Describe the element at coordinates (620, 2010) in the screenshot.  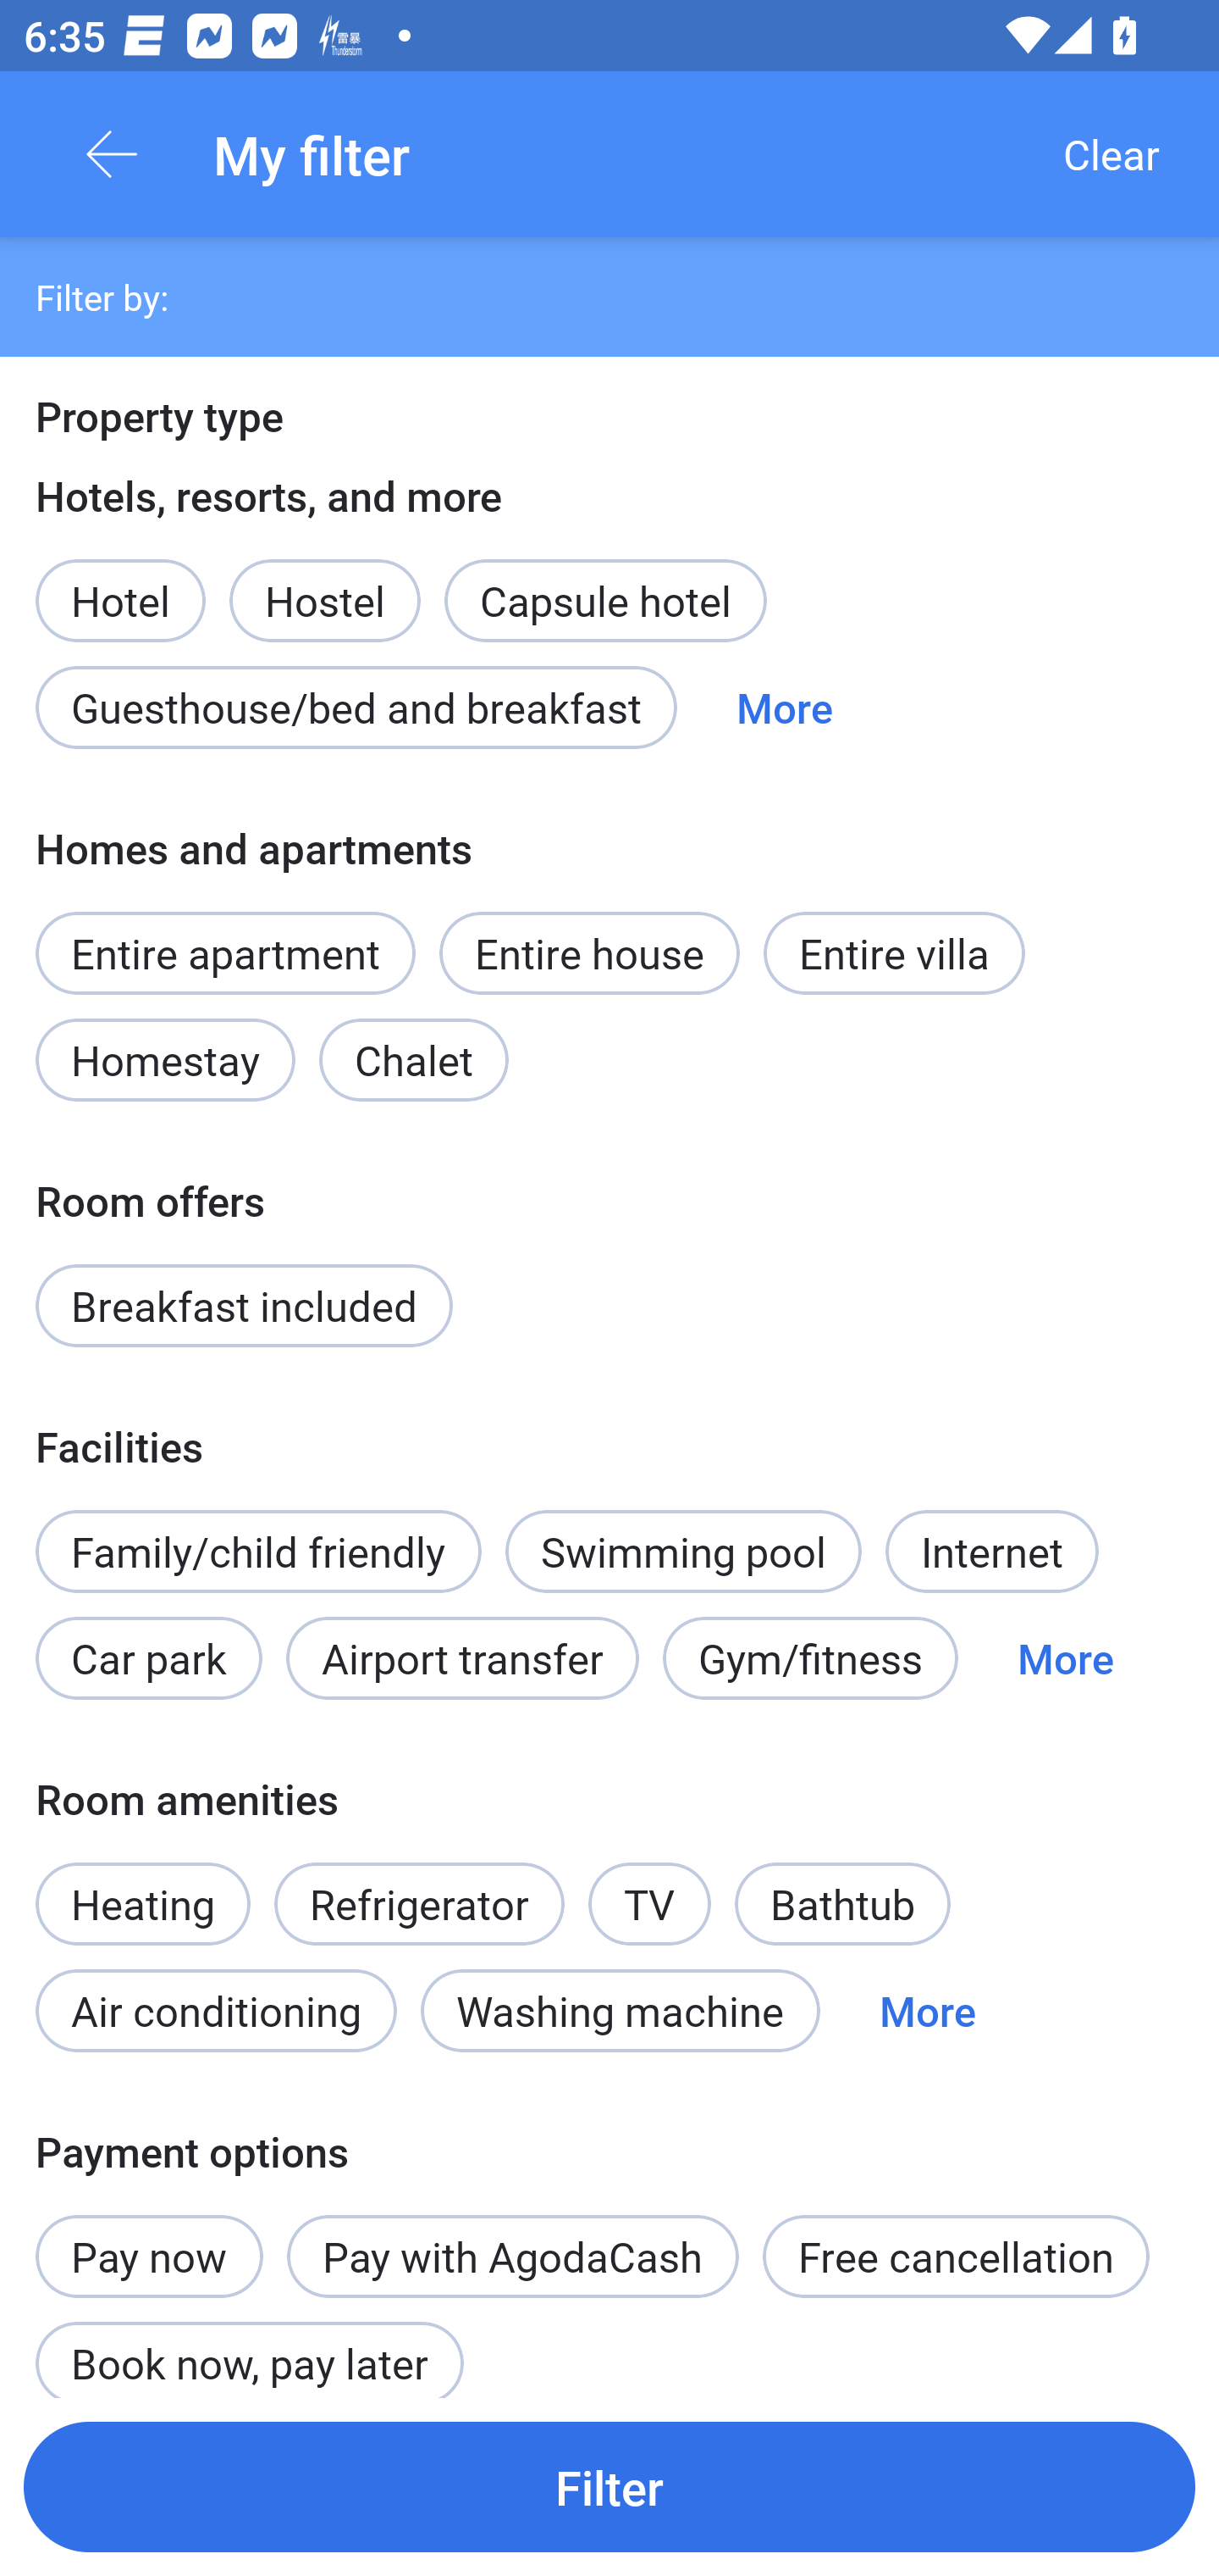
I see `Washing machine` at that location.